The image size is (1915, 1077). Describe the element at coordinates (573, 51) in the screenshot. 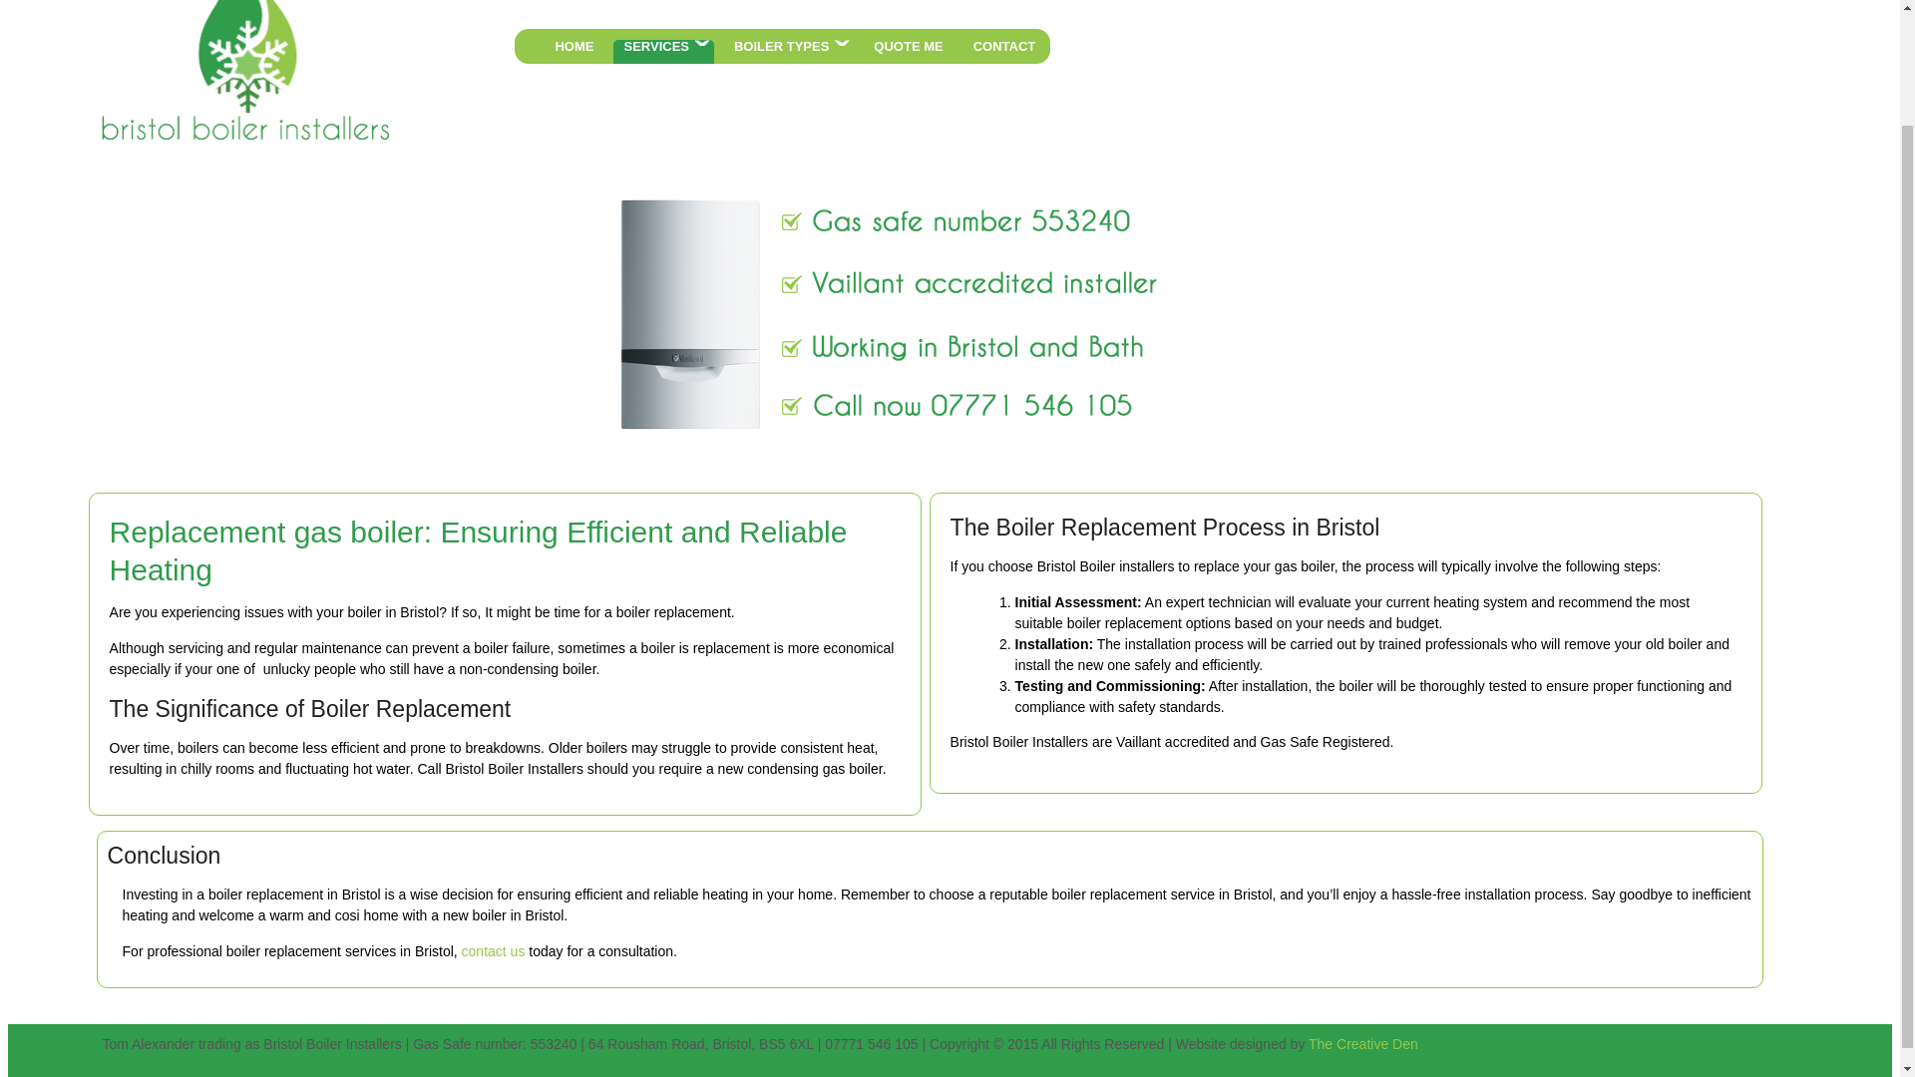

I see `HOME` at that location.